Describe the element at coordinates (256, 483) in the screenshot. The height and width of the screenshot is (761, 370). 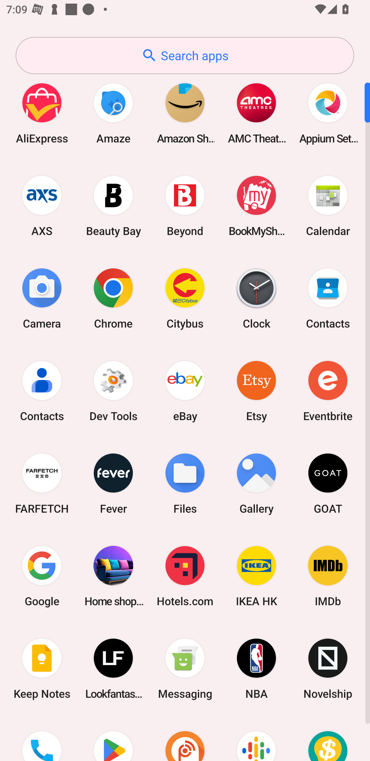
I see `Gallery` at that location.